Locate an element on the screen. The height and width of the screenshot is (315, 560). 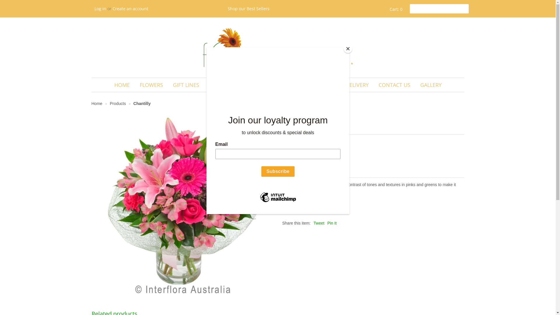
NEW IN is located at coordinates (253, 85).